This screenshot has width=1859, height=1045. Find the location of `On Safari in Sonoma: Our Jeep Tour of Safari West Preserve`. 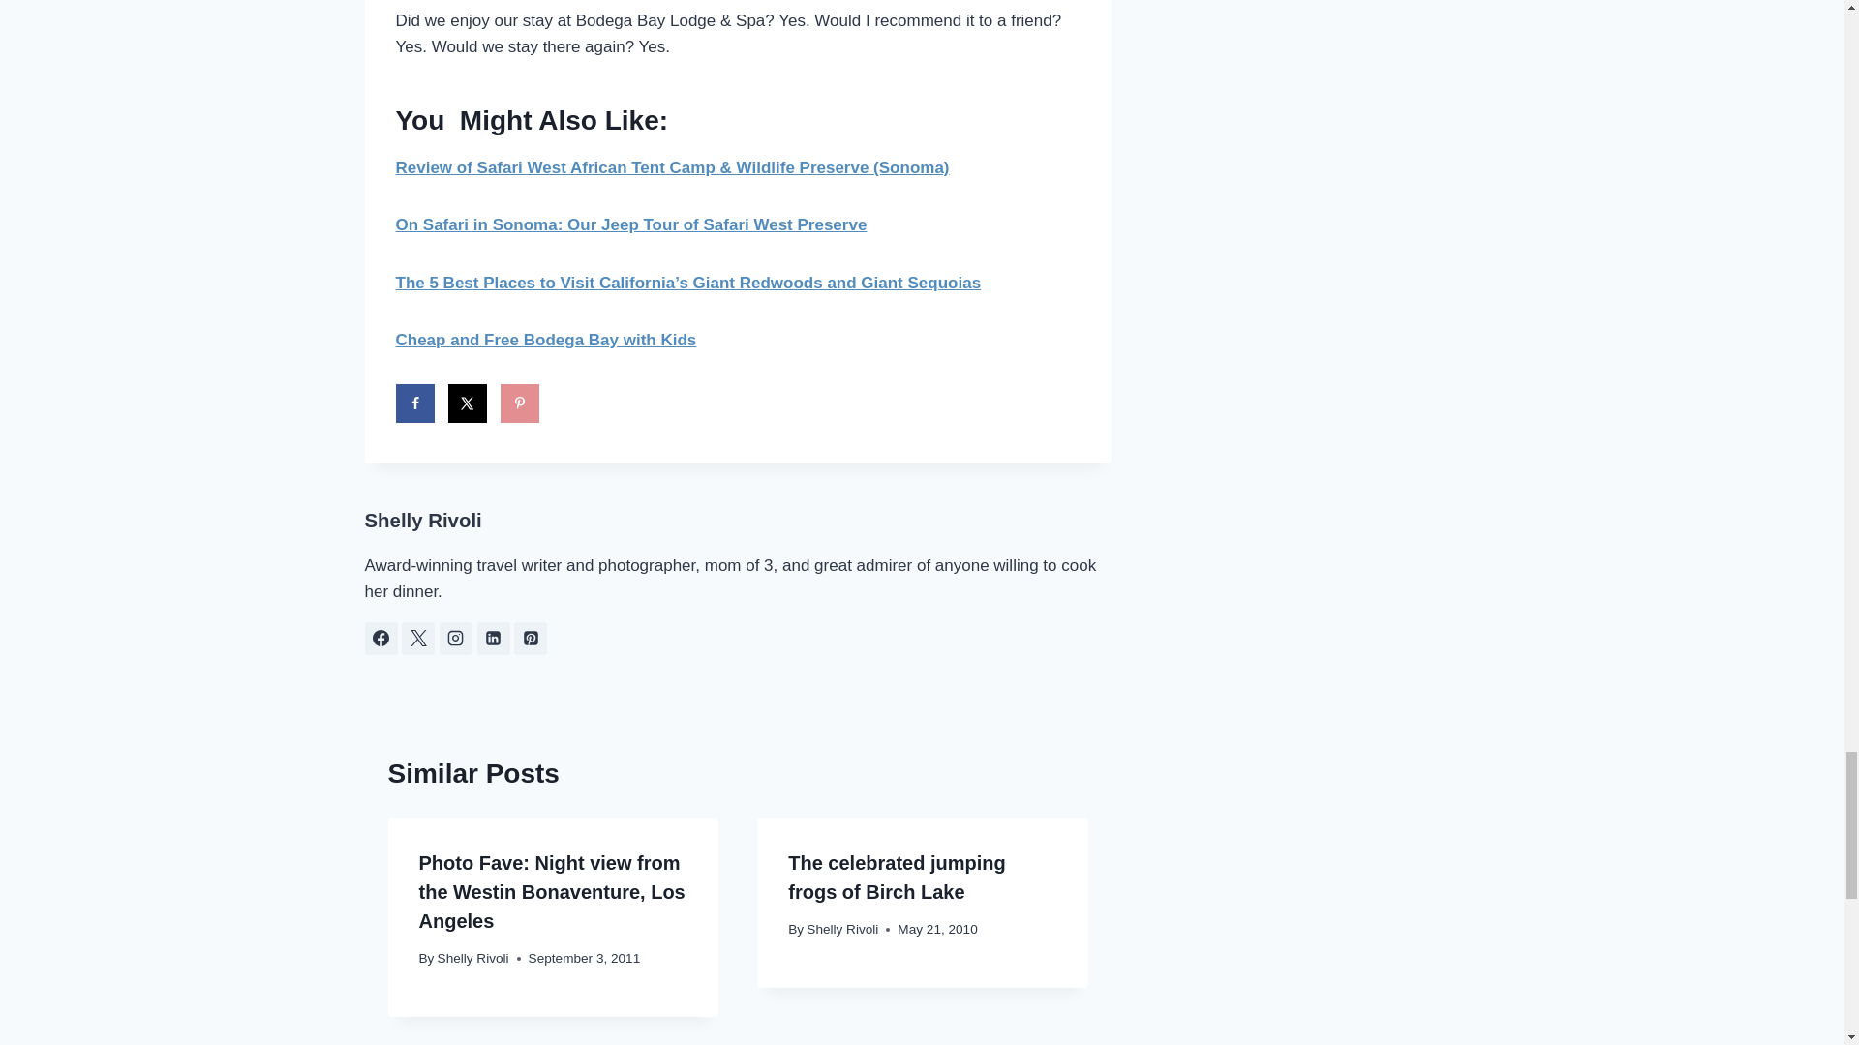

On Safari in Sonoma: Our Jeep Tour of Safari West Preserve is located at coordinates (629, 224).